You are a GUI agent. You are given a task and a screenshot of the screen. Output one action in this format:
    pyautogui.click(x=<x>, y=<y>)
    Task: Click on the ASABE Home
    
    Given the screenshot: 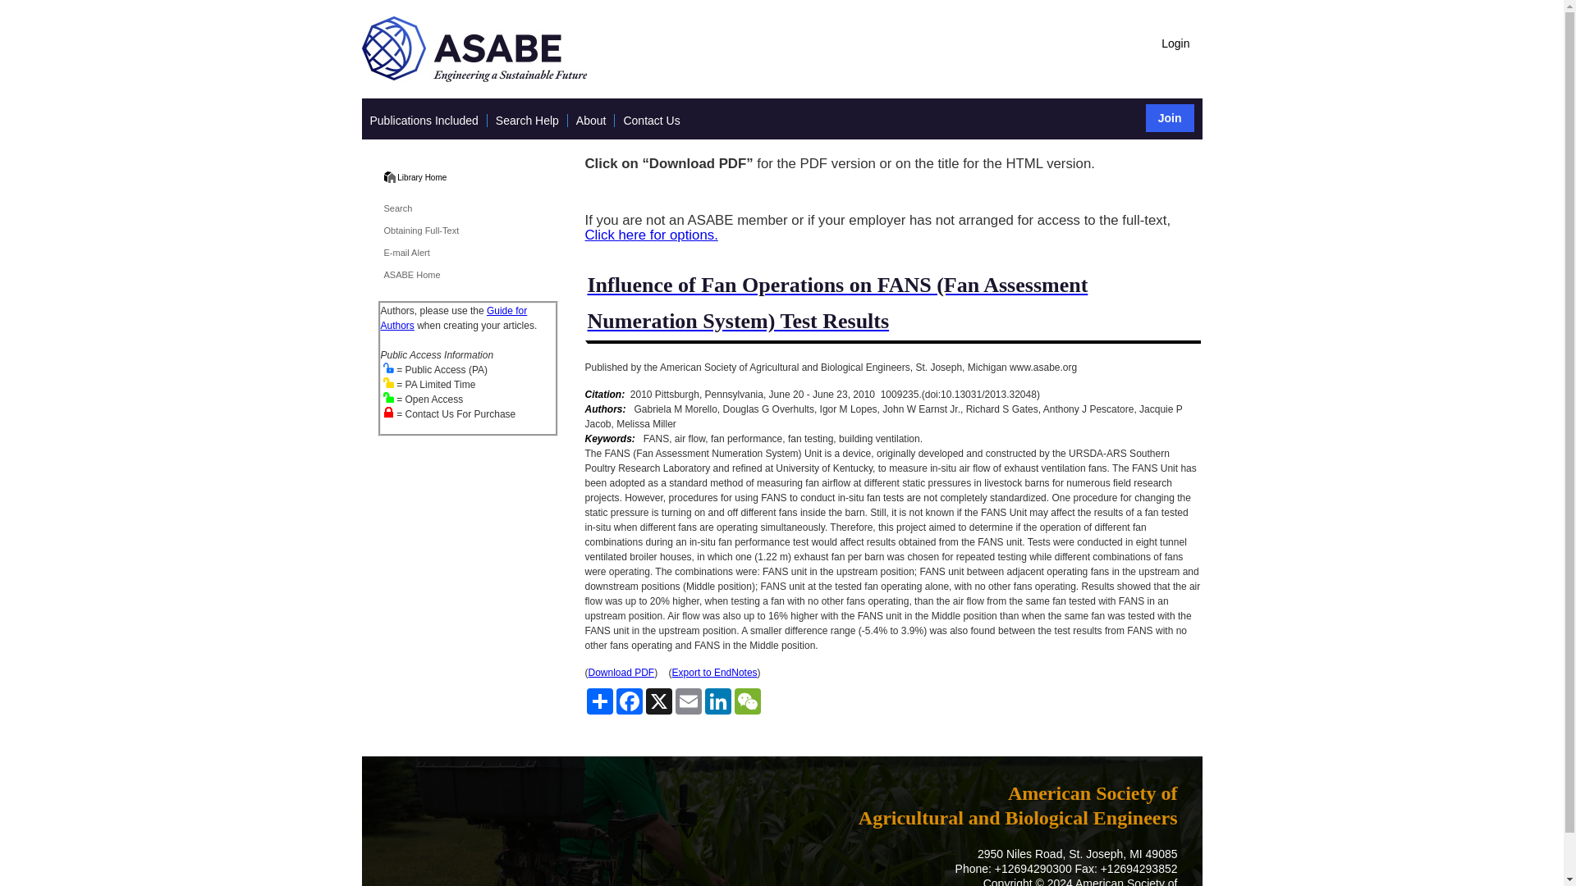 What is the action you would take?
    pyautogui.click(x=412, y=275)
    